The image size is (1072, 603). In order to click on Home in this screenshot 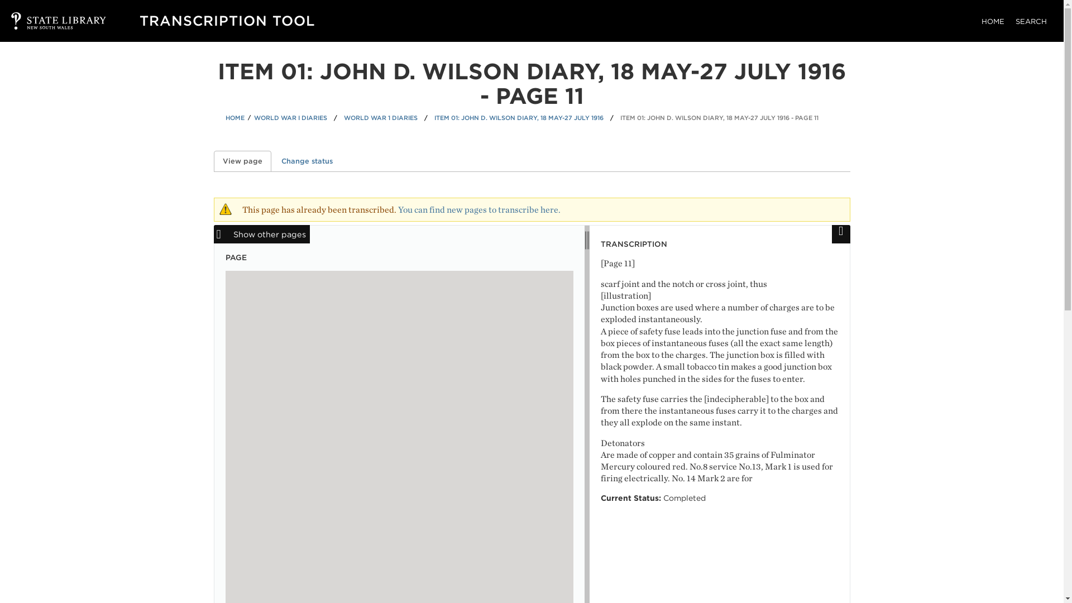, I will do `click(227, 20)`.